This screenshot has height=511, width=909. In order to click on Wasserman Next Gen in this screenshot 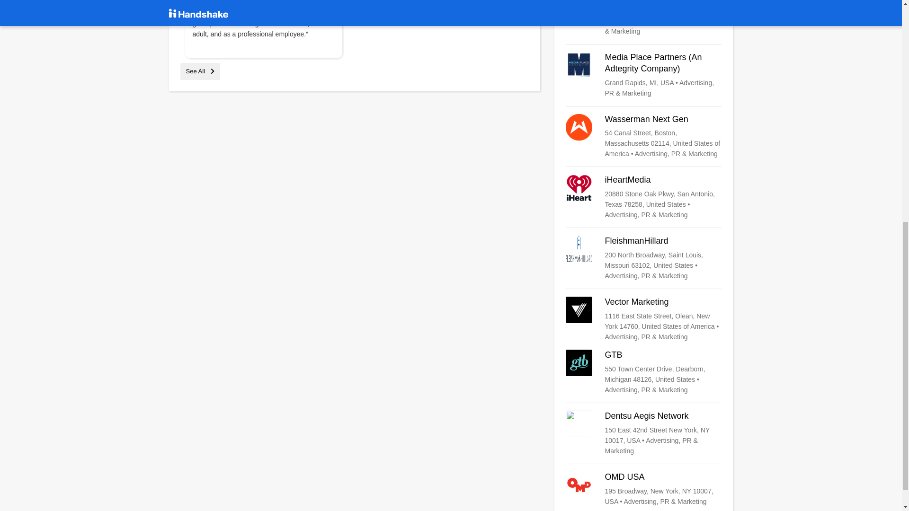, I will do `click(643, 136)`.